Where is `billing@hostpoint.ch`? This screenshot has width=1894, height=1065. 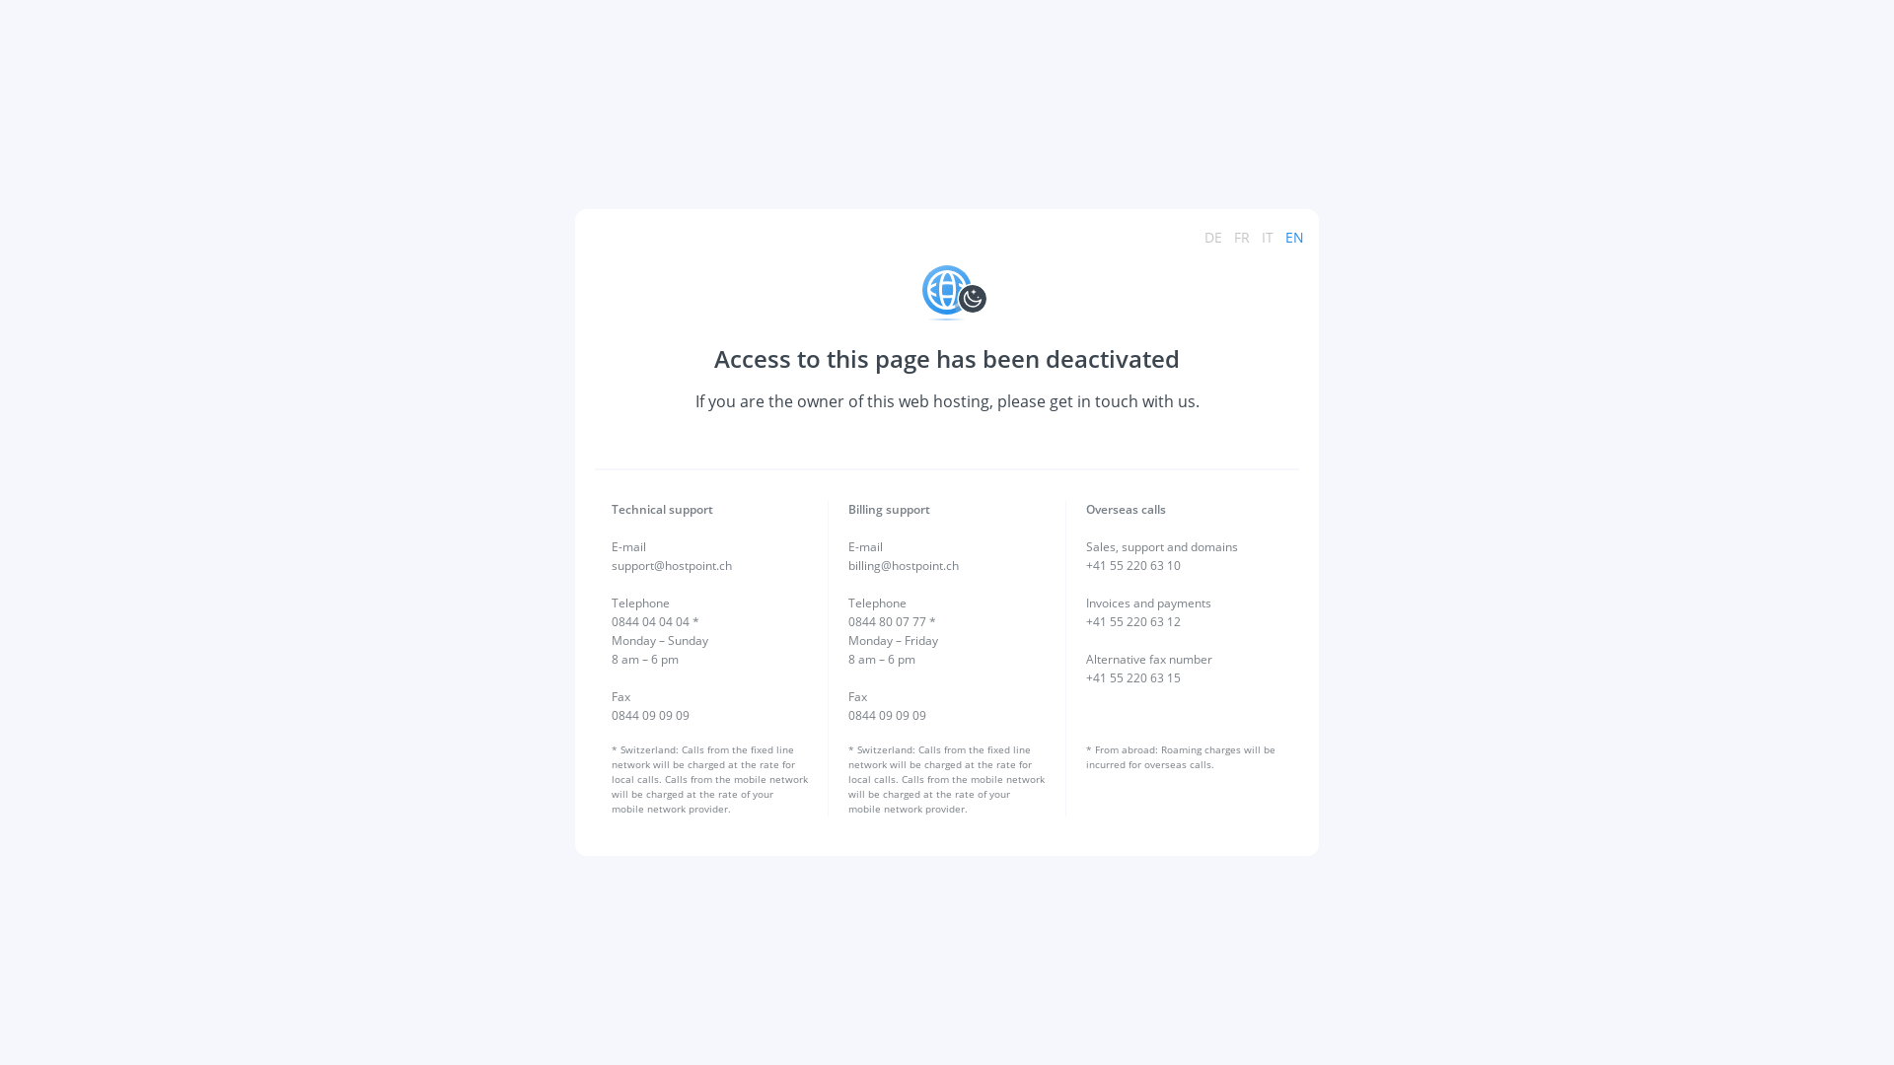 billing@hostpoint.ch is located at coordinates (904, 566).